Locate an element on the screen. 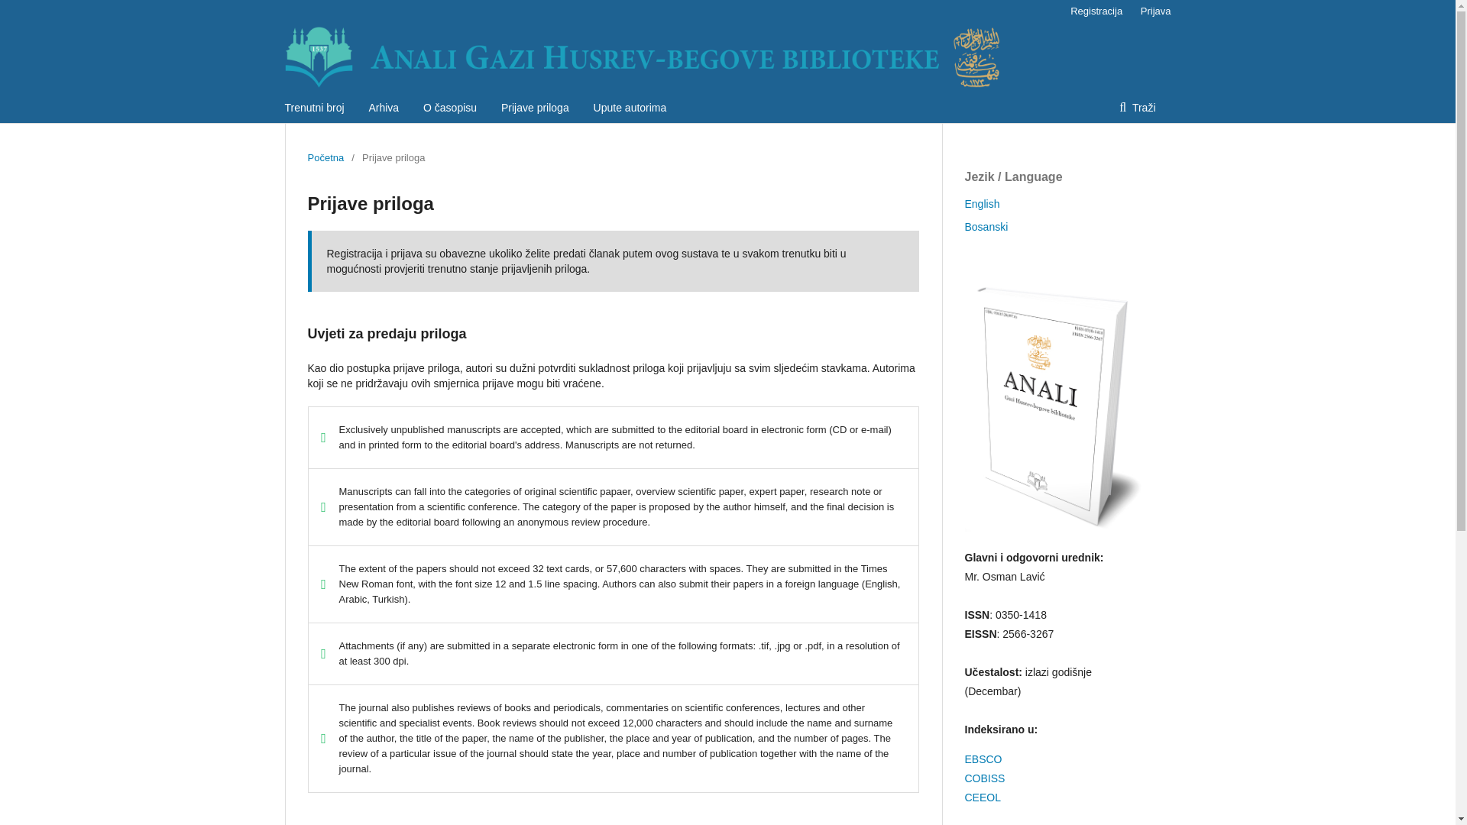 The image size is (1467, 825). COBISS is located at coordinates (984, 778).